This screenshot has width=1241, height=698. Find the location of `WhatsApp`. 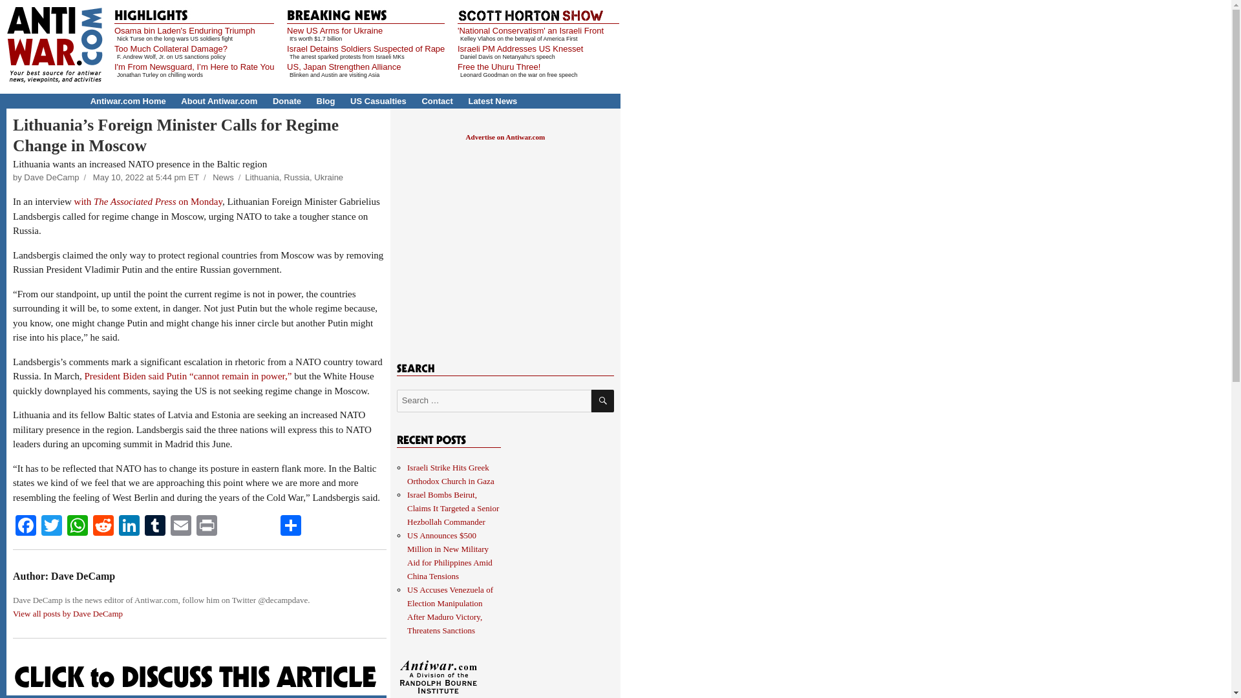

WhatsApp is located at coordinates (78, 527).